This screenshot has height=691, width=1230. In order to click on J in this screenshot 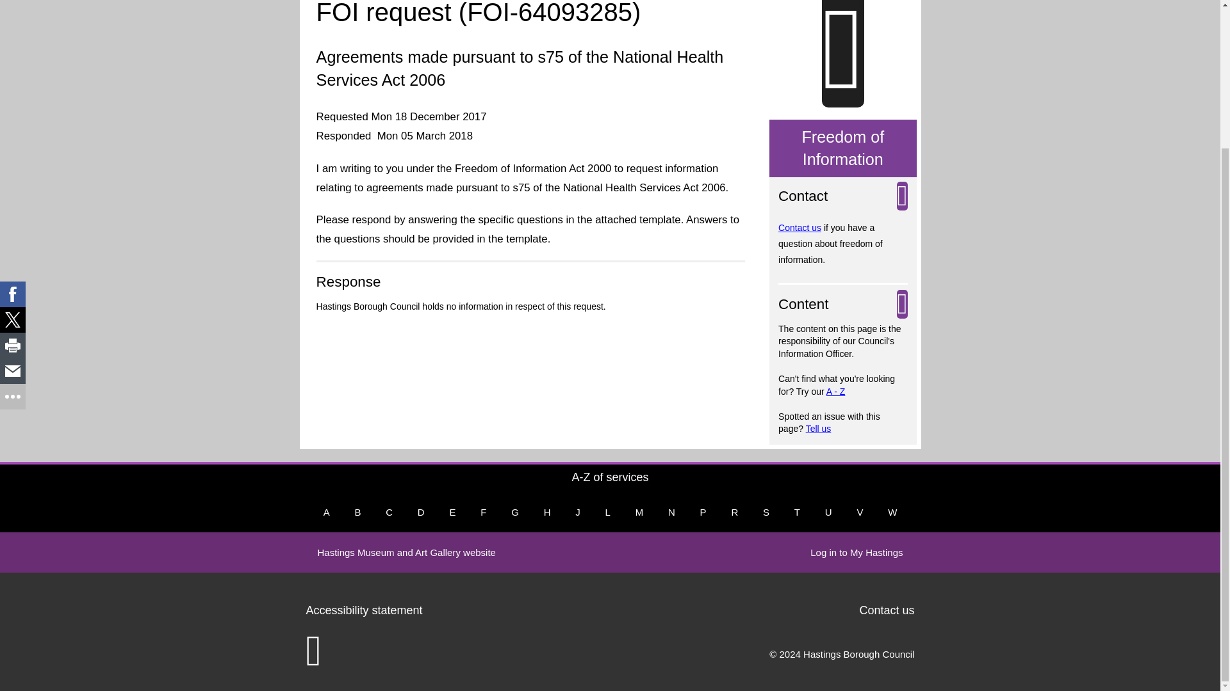, I will do `click(577, 512)`.